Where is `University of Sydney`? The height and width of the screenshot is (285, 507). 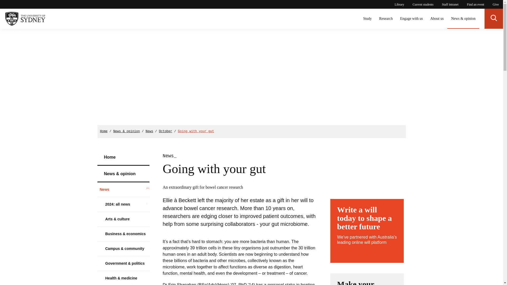 University of Sydney is located at coordinates (22, 19).